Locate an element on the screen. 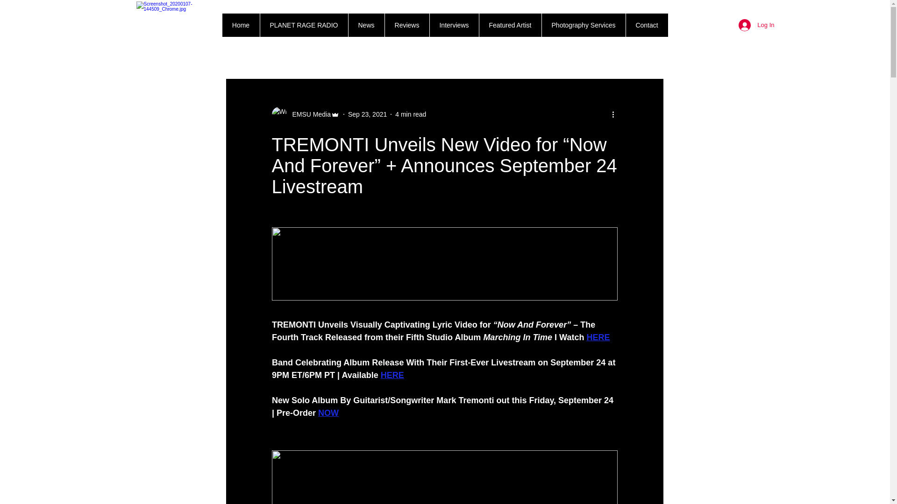  Featured Artist is located at coordinates (509, 25).